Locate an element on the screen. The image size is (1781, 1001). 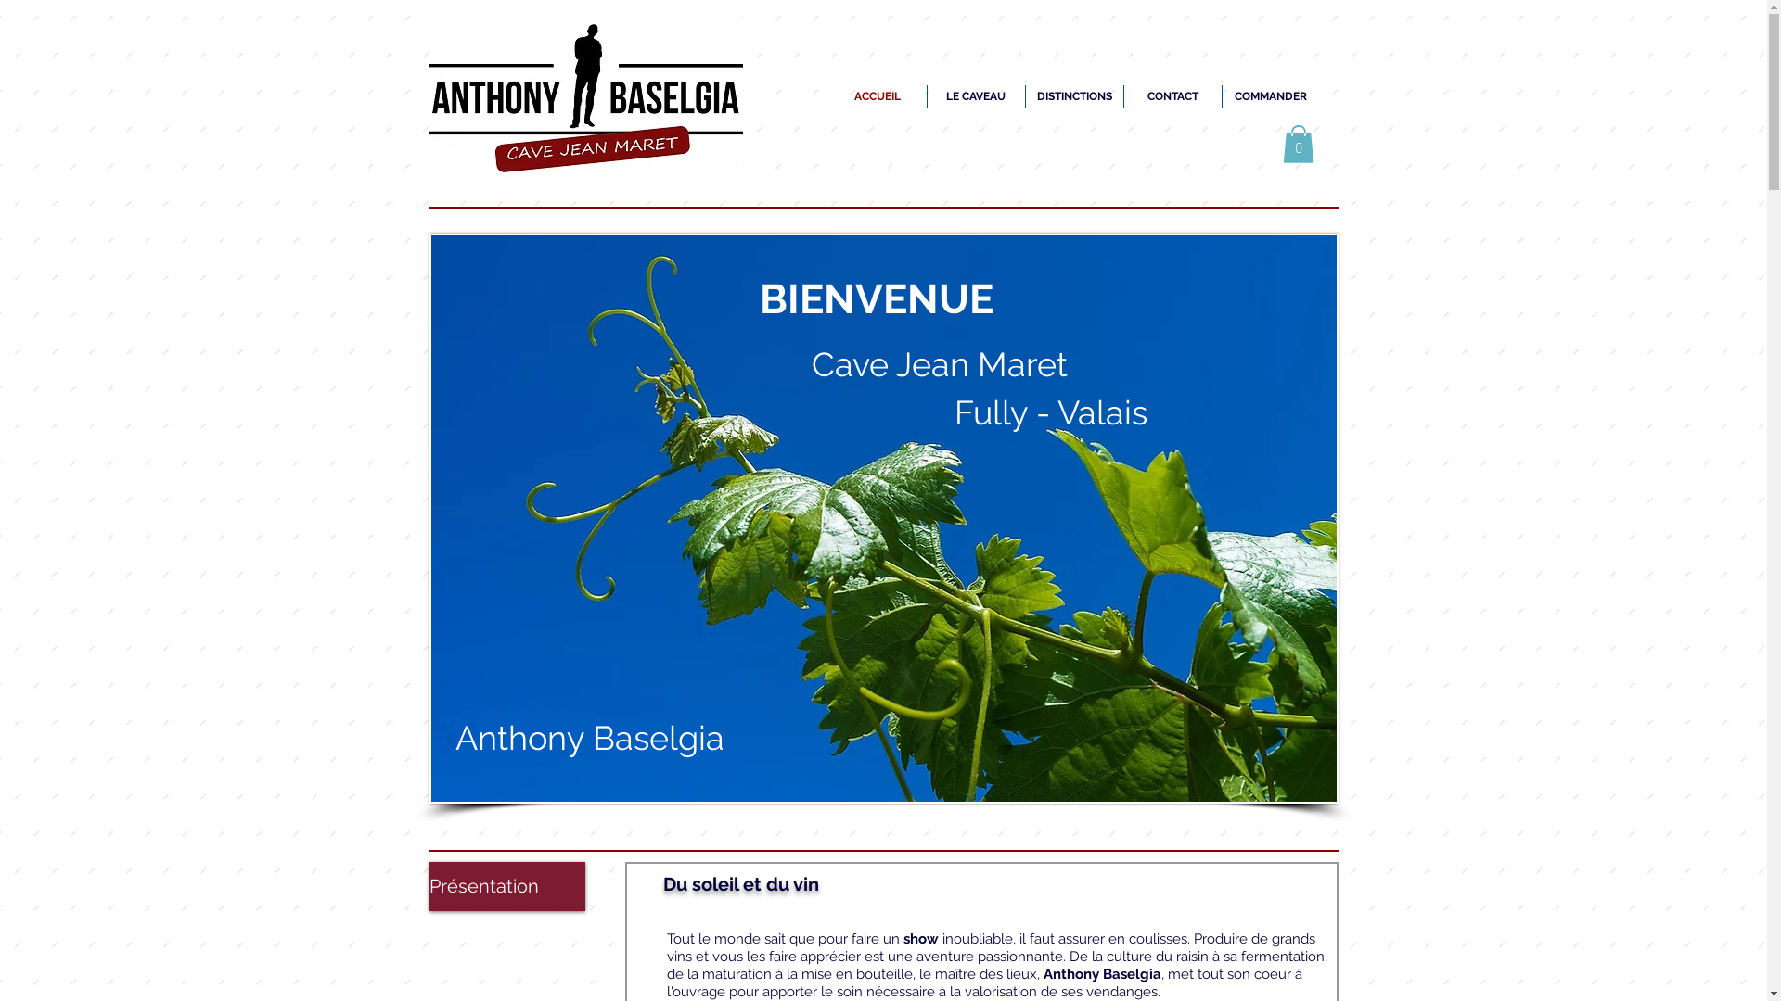
COMMANDER is located at coordinates (1271, 96).